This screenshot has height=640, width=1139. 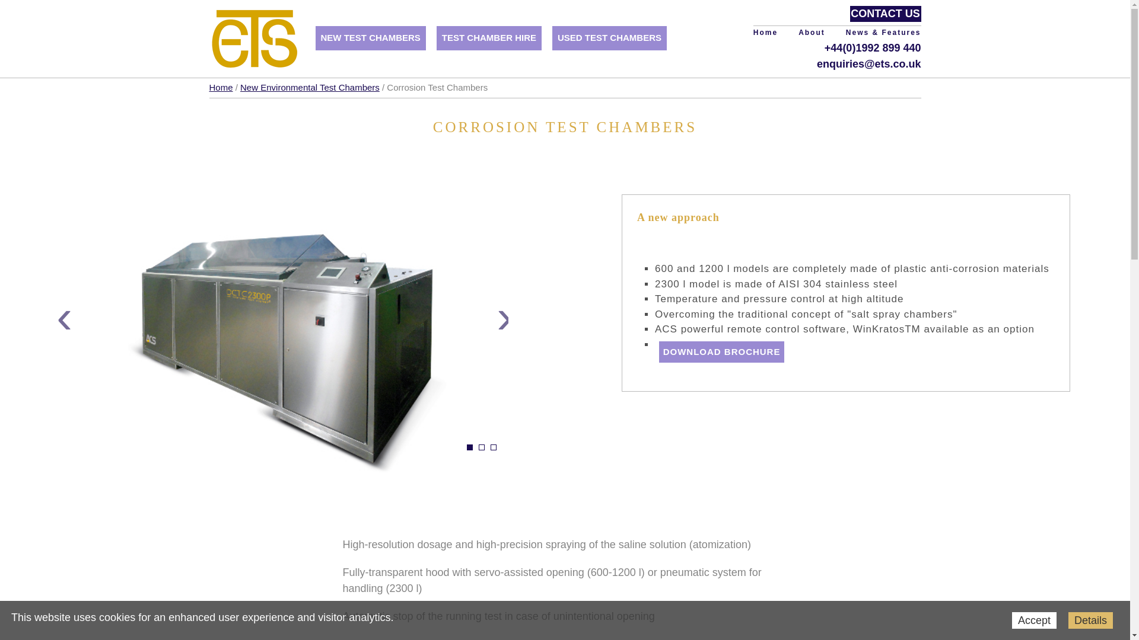 What do you see at coordinates (501, 297) in the screenshot?
I see `next` at bounding box center [501, 297].